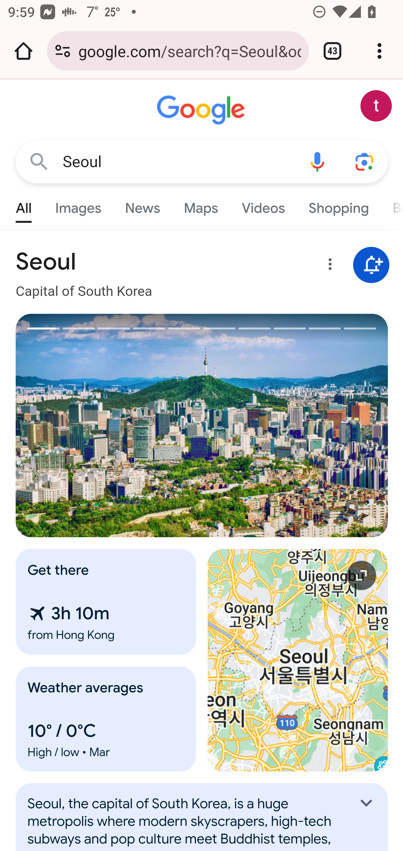 The image size is (403, 851). Describe the element at coordinates (338, 205) in the screenshot. I see `Shopping` at that location.